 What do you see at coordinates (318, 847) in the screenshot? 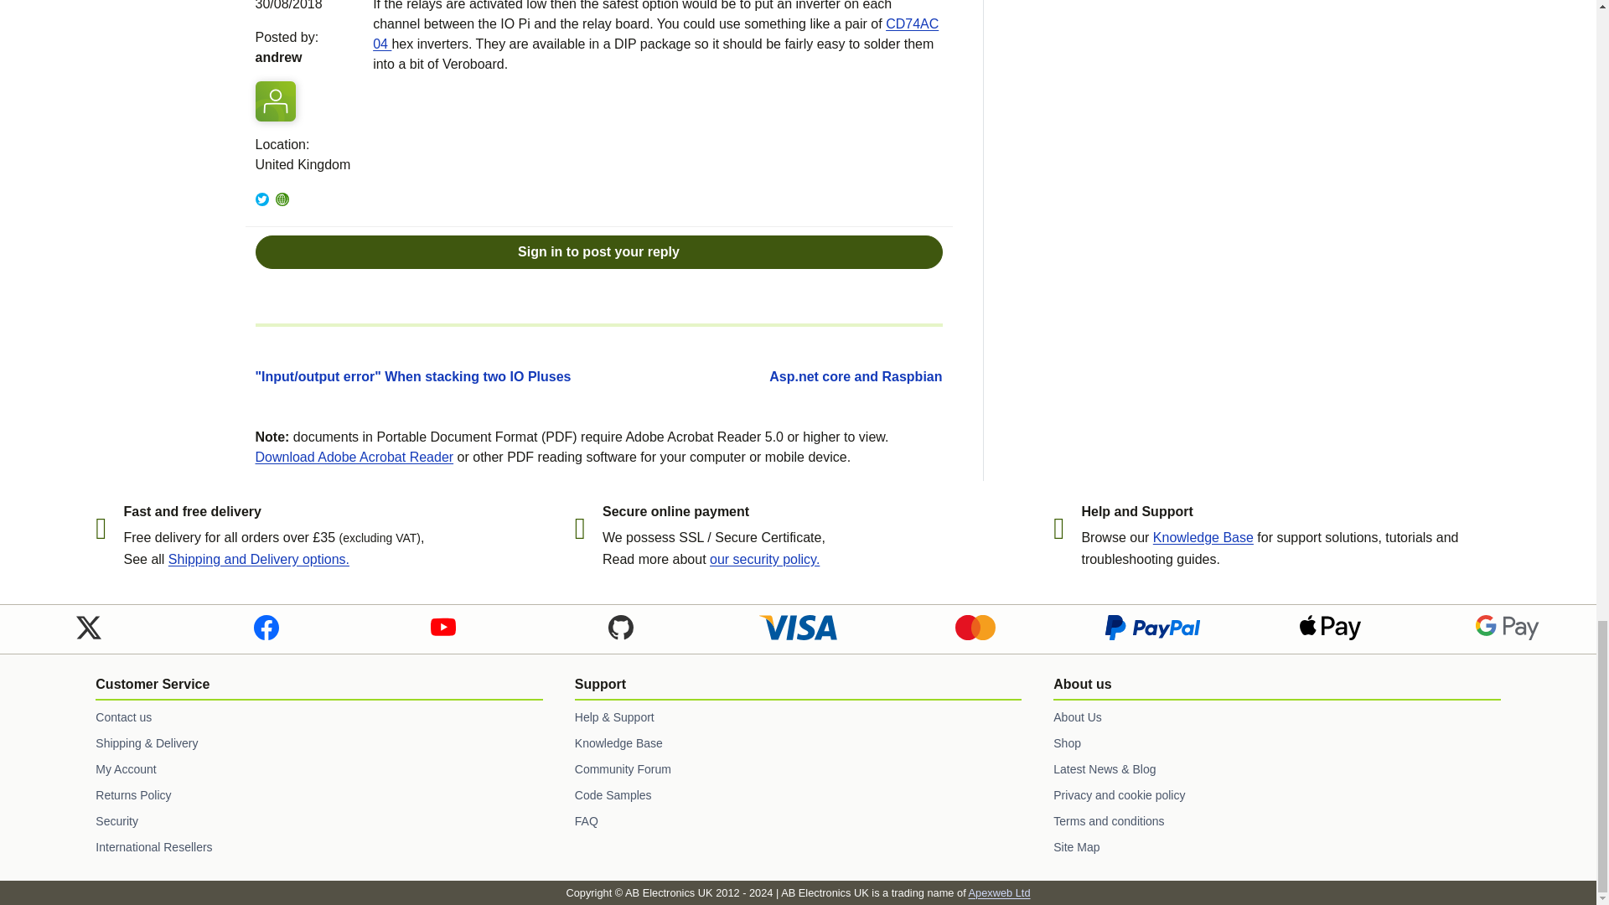
I see `International Resellers, ordering from the EU and USA` at bounding box center [318, 847].